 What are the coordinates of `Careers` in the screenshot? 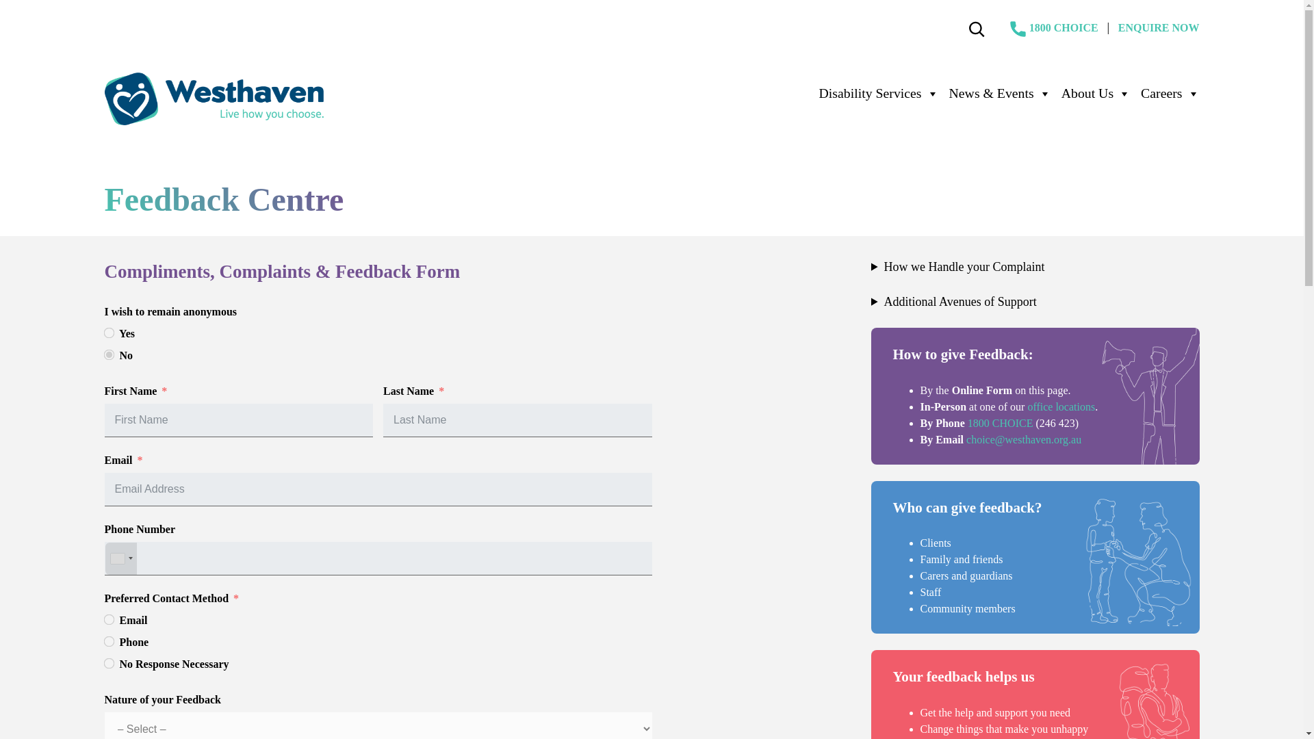 It's located at (1157, 94).